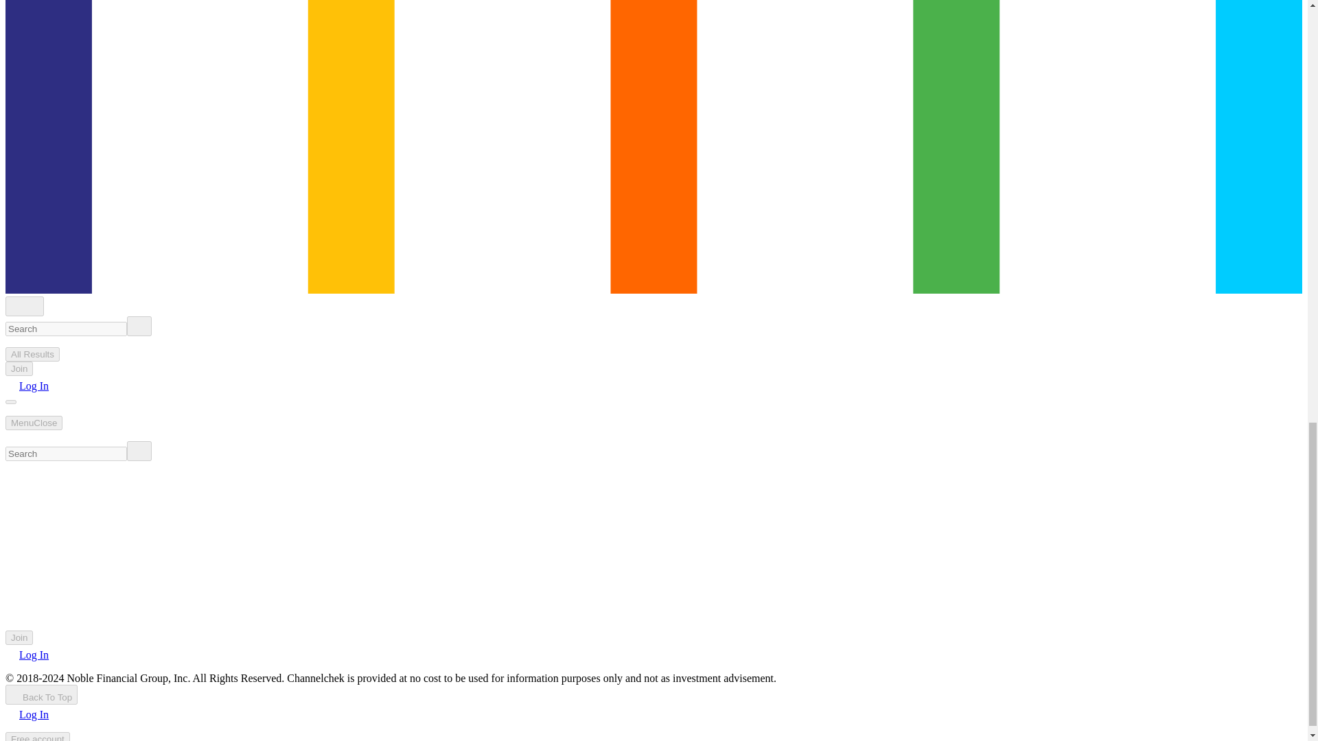 This screenshot has height=741, width=1318. Describe the element at coordinates (27, 386) in the screenshot. I see `Log In` at that location.